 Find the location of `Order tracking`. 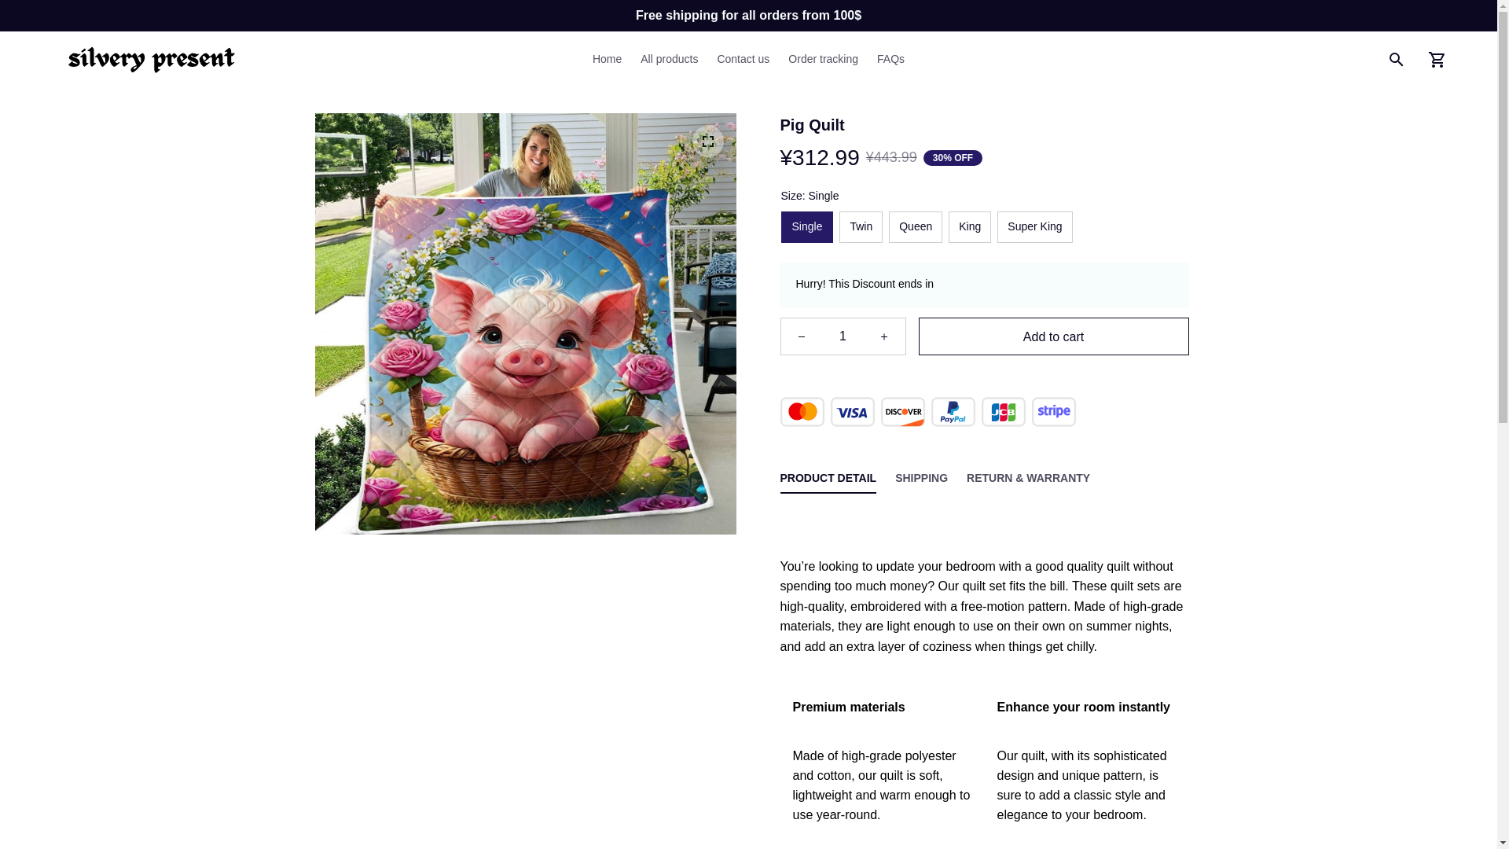

Order tracking is located at coordinates (823, 60).